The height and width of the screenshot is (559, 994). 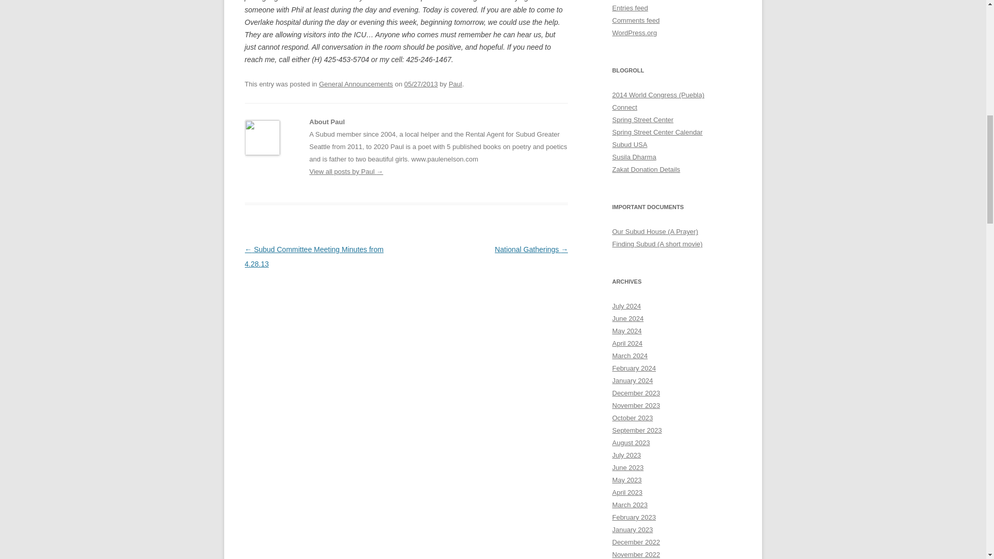 What do you see at coordinates (356, 84) in the screenshot?
I see `General Announcements` at bounding box center [356, 84].